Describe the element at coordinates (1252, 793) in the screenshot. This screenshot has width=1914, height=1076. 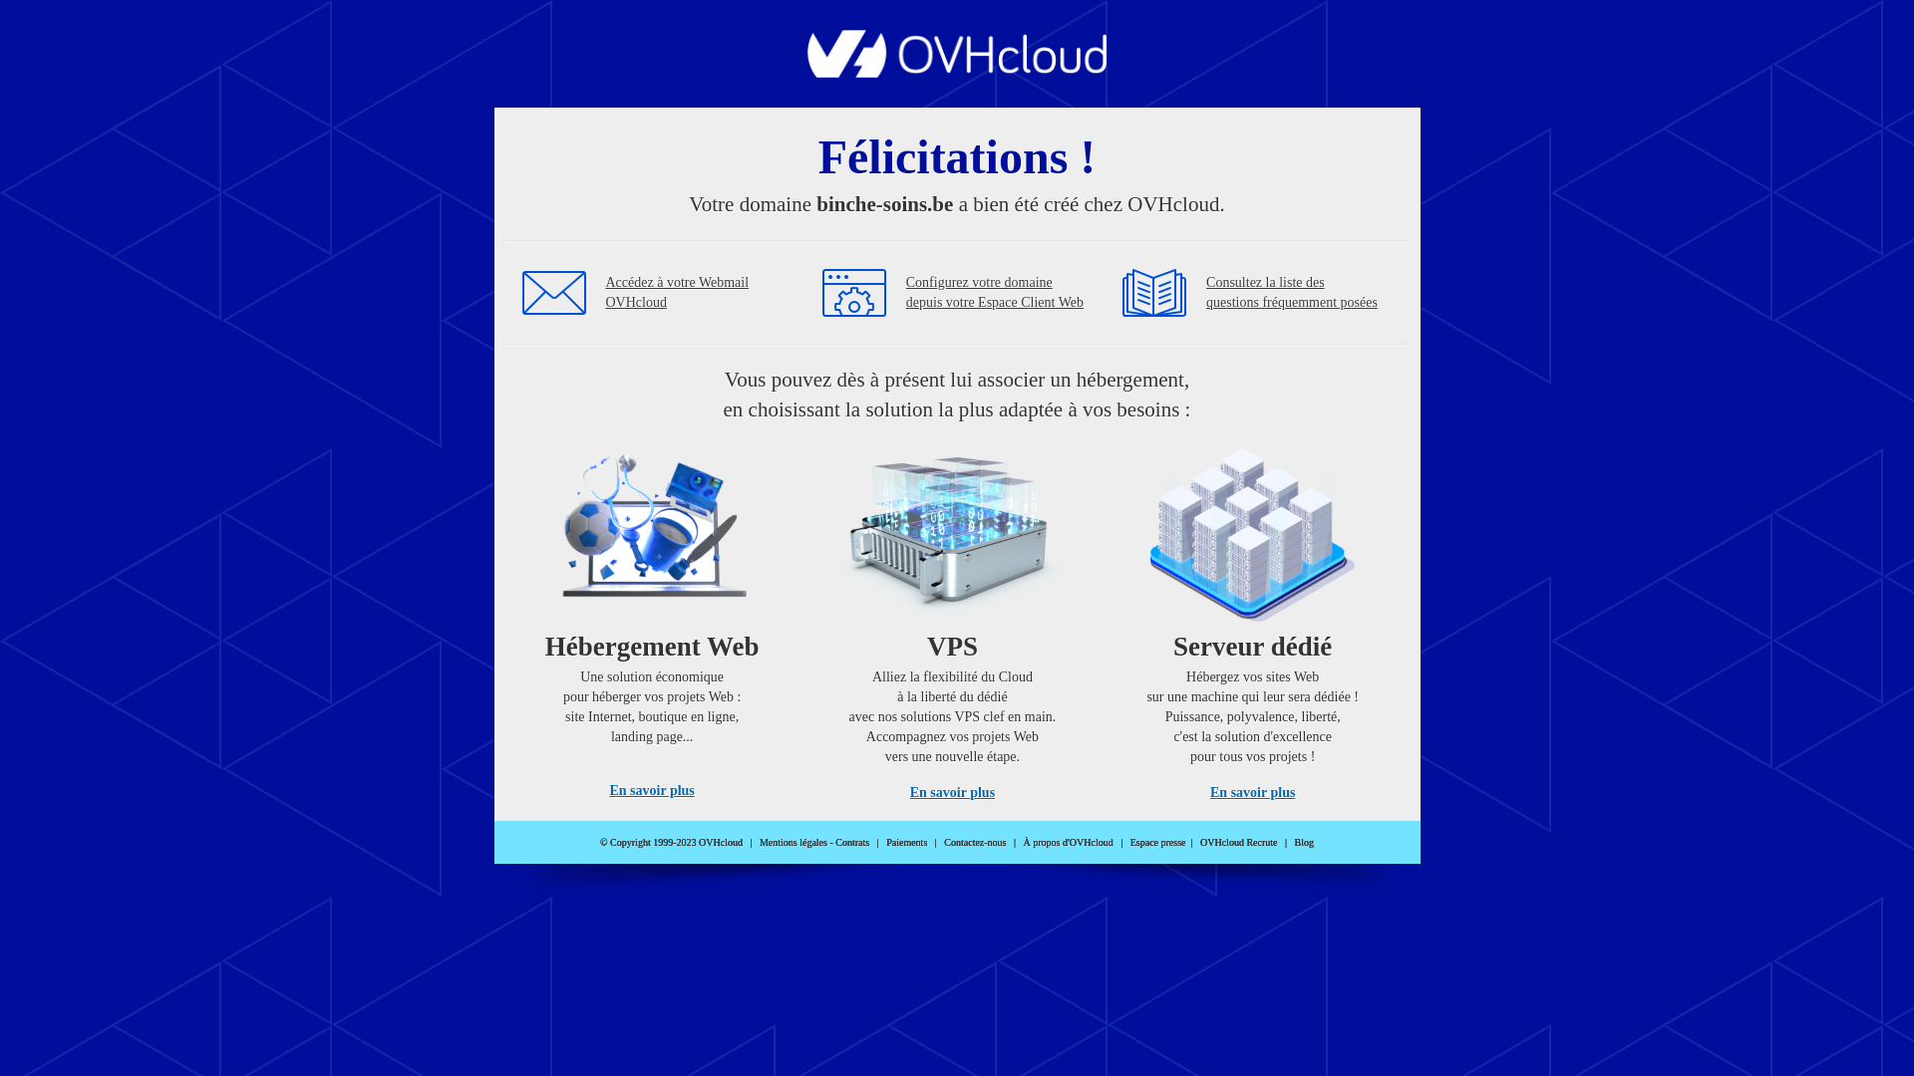
I see `En savoir plus` at that location.